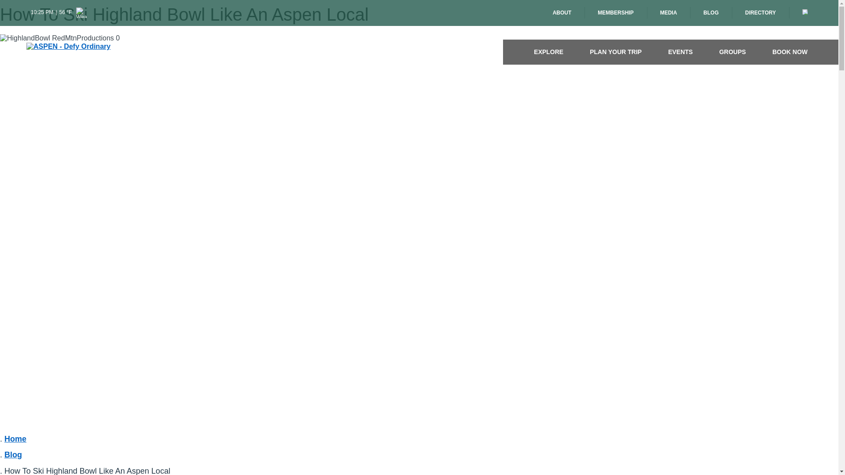  What do you see at coordinates (669, 13) in the screenshot?
I see `MEDIA` at bounding box center [669, 13].